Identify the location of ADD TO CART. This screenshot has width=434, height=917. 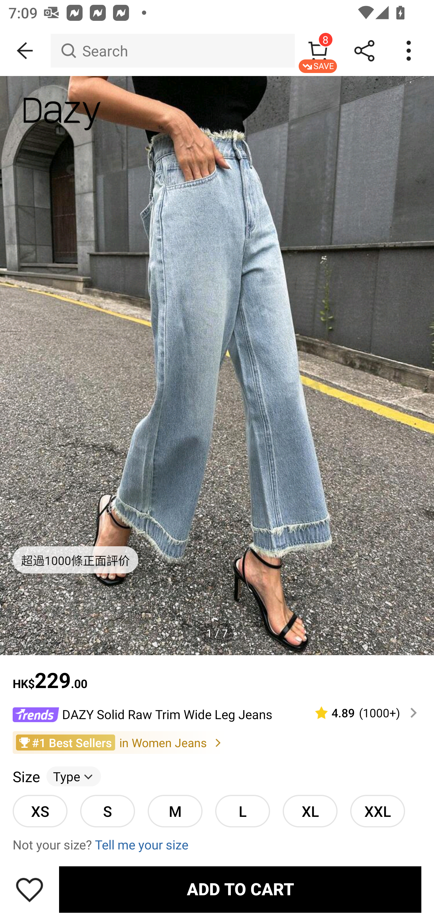
(240, 889).